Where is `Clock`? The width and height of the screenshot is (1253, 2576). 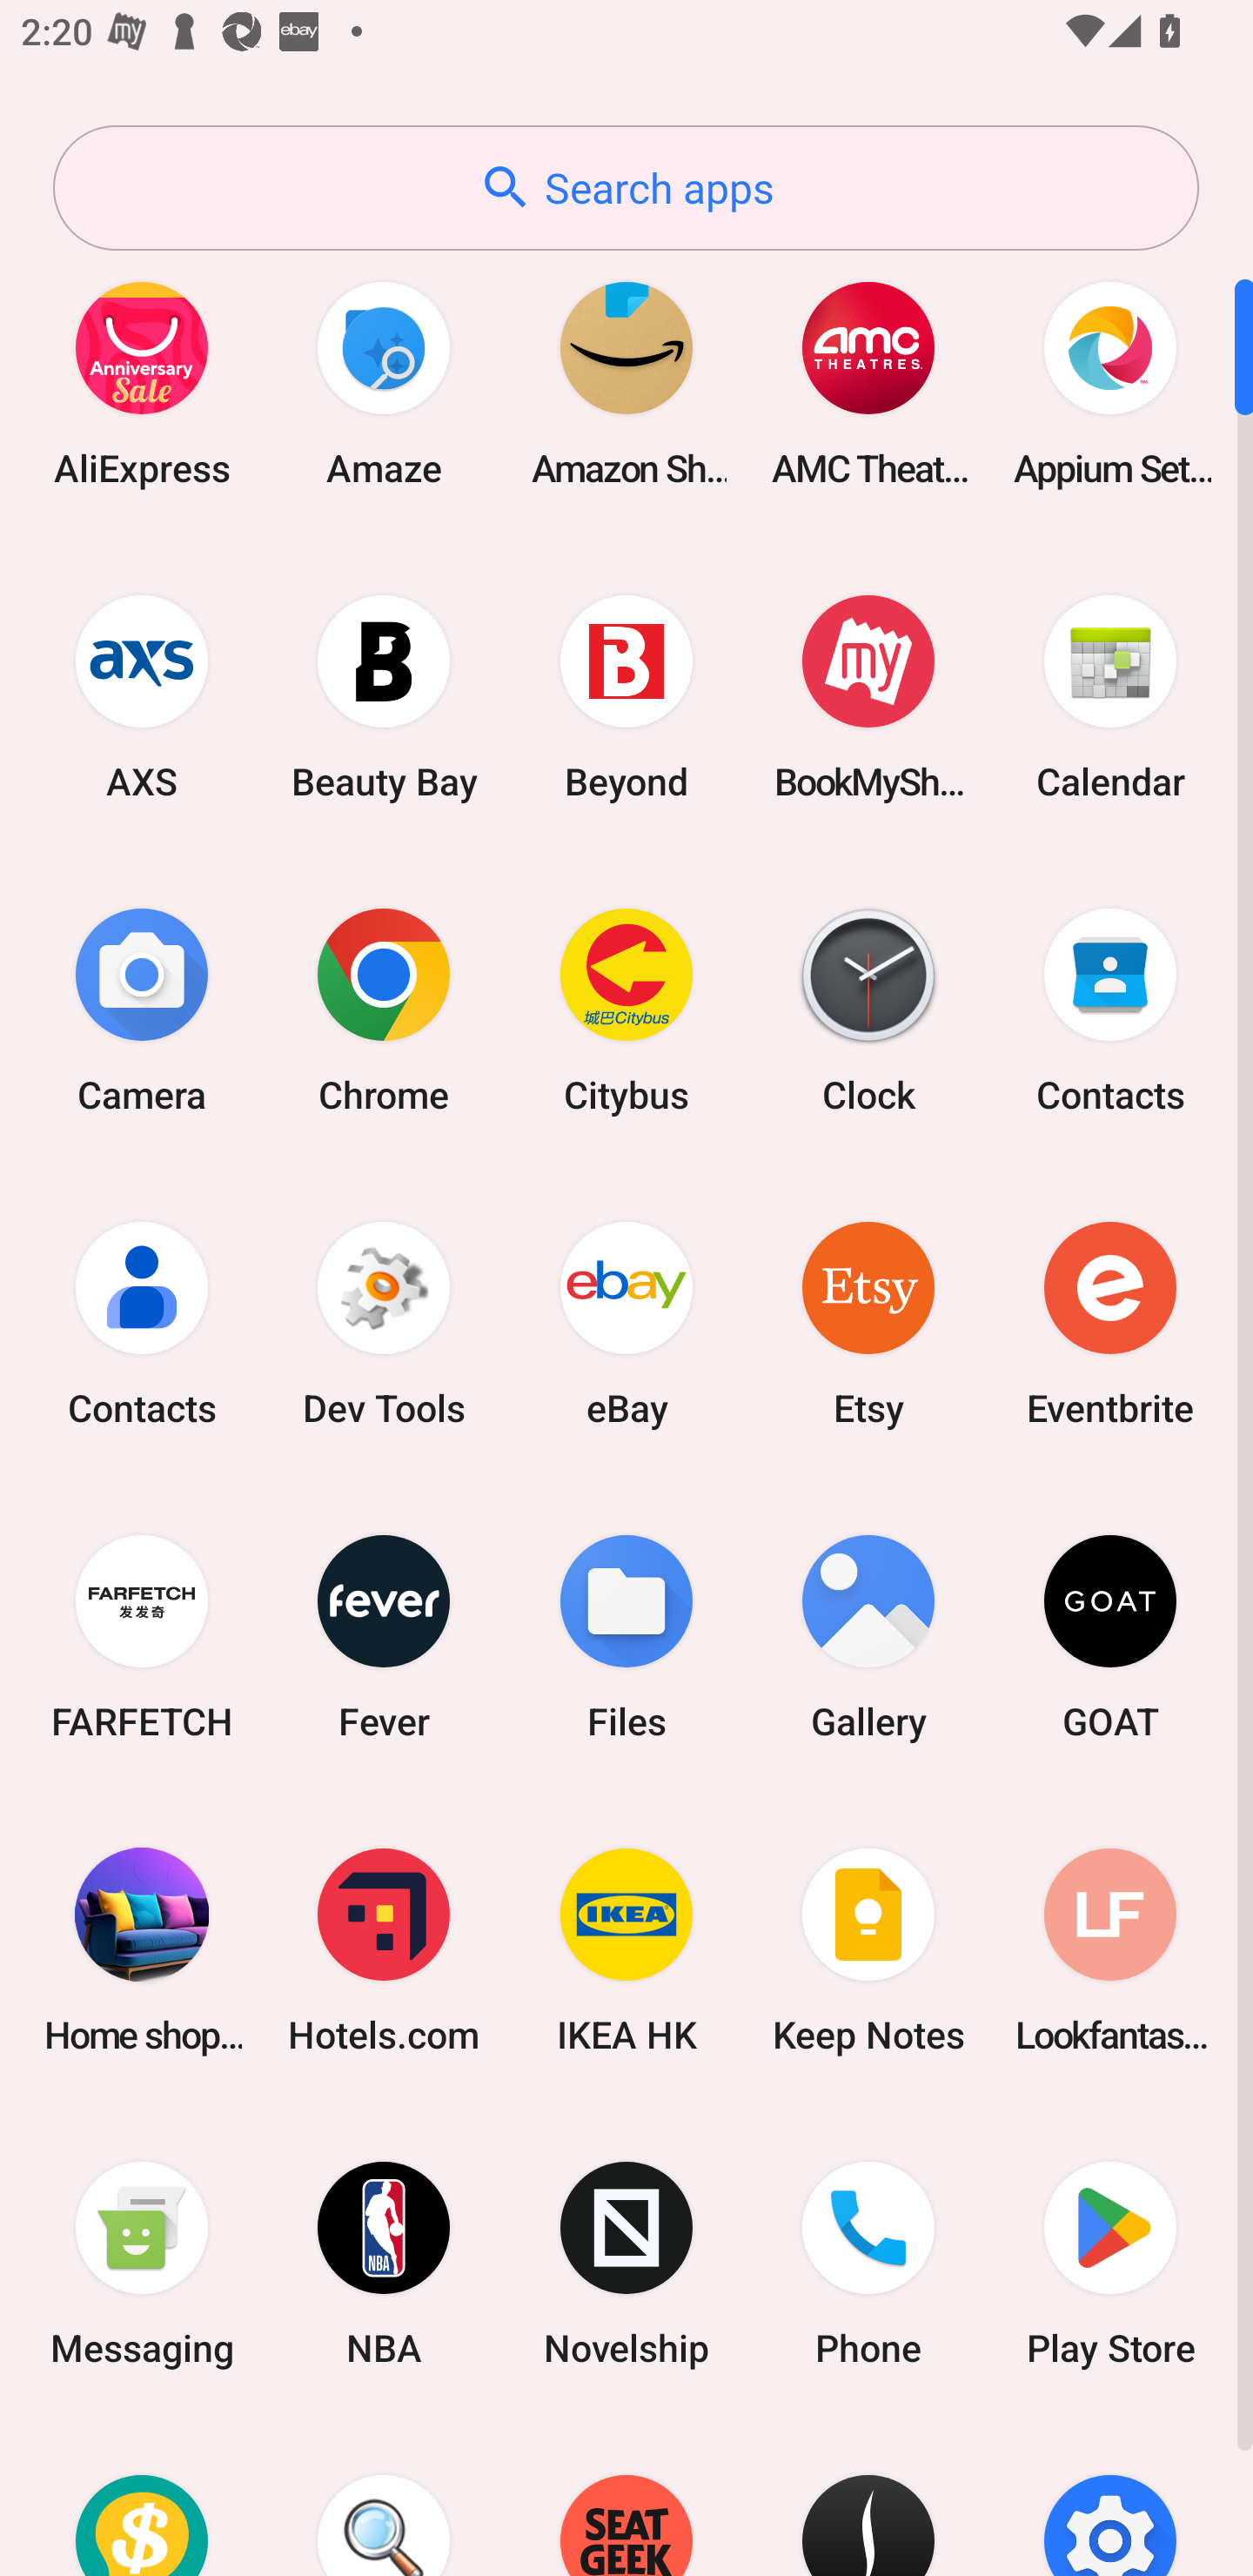
Clock is located at coordinates (868, 1010).